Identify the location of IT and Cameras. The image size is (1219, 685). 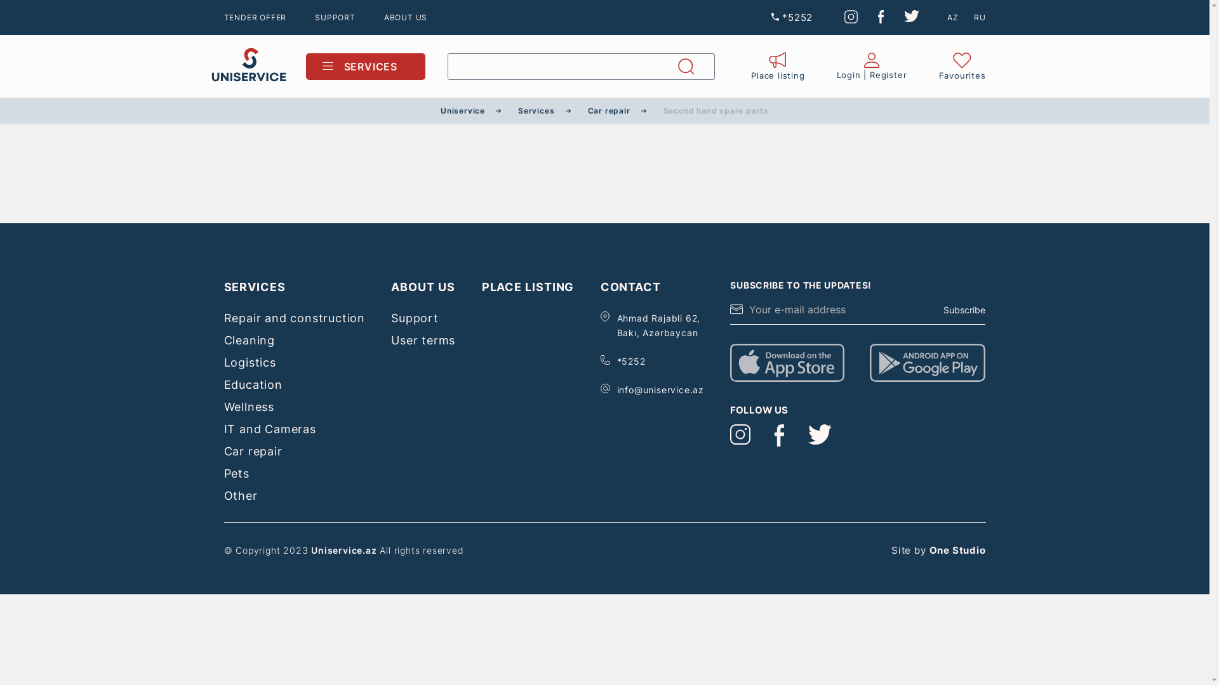
(269, 429).